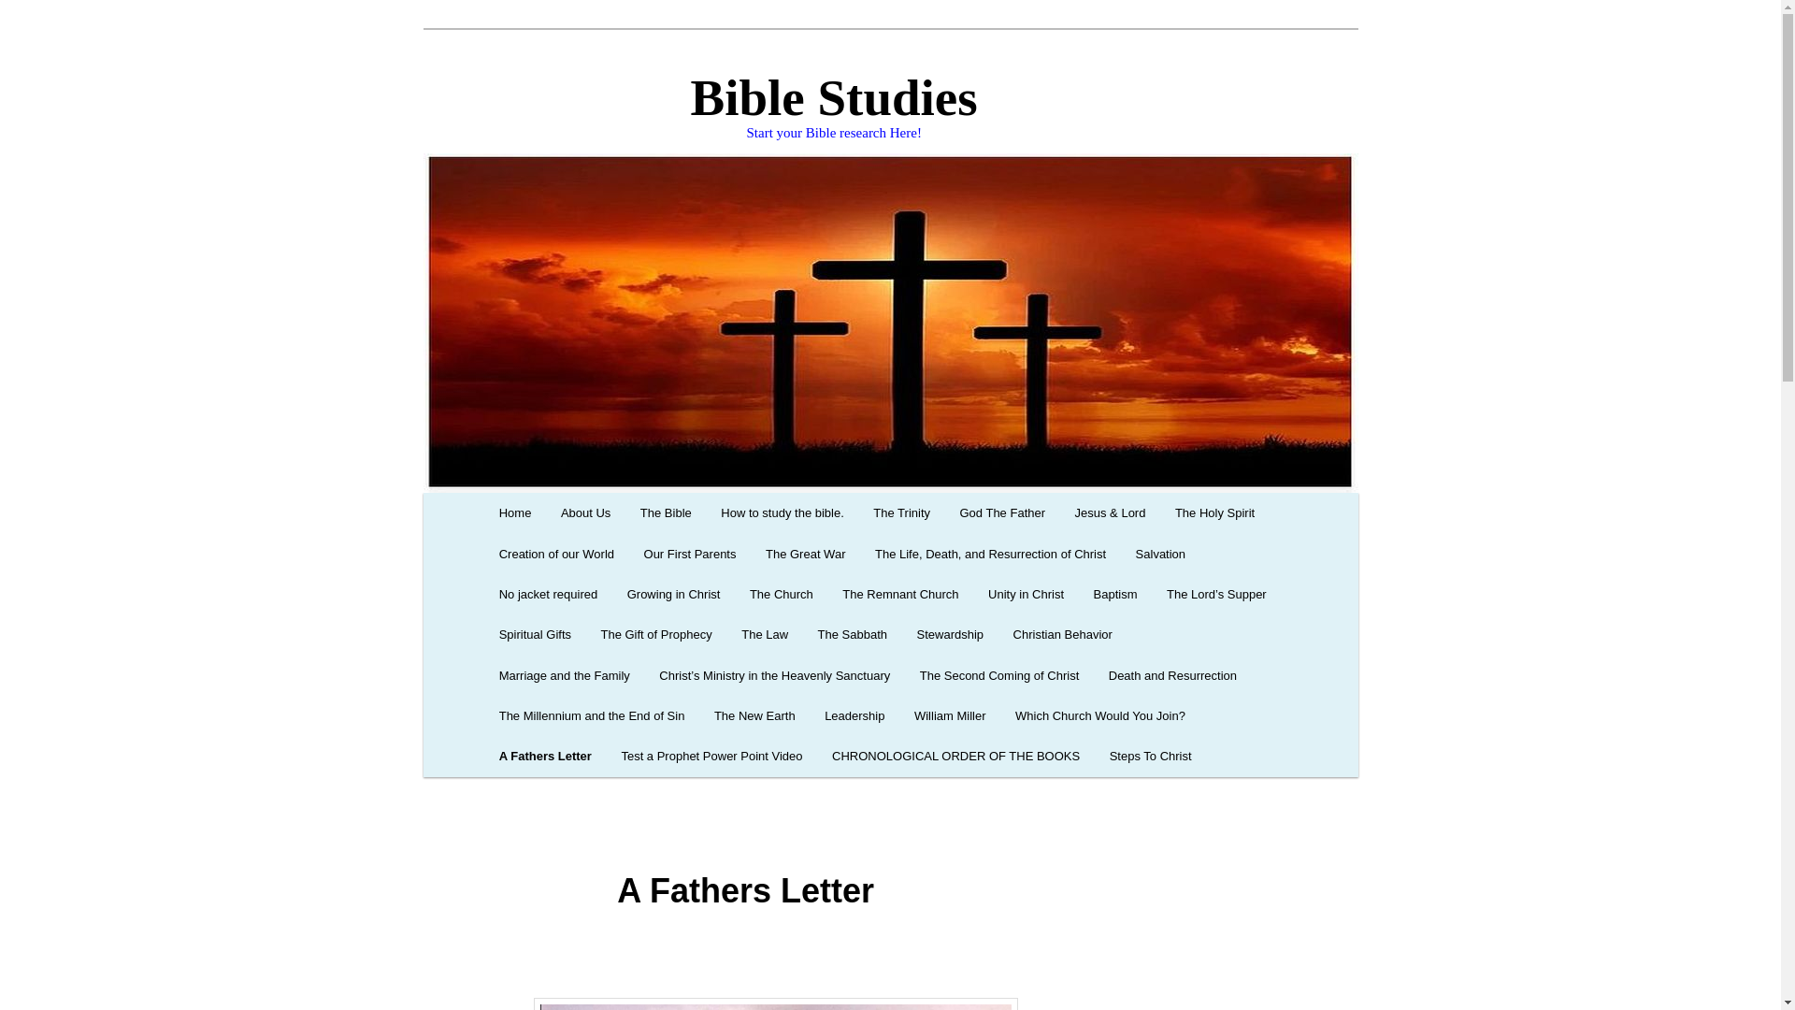 Image resolution: width=1795 pixels, height=1010 pixels. Describe the element at coordinates (565, 675) in the screenshot. I see `Marriage and the Family` at that location.